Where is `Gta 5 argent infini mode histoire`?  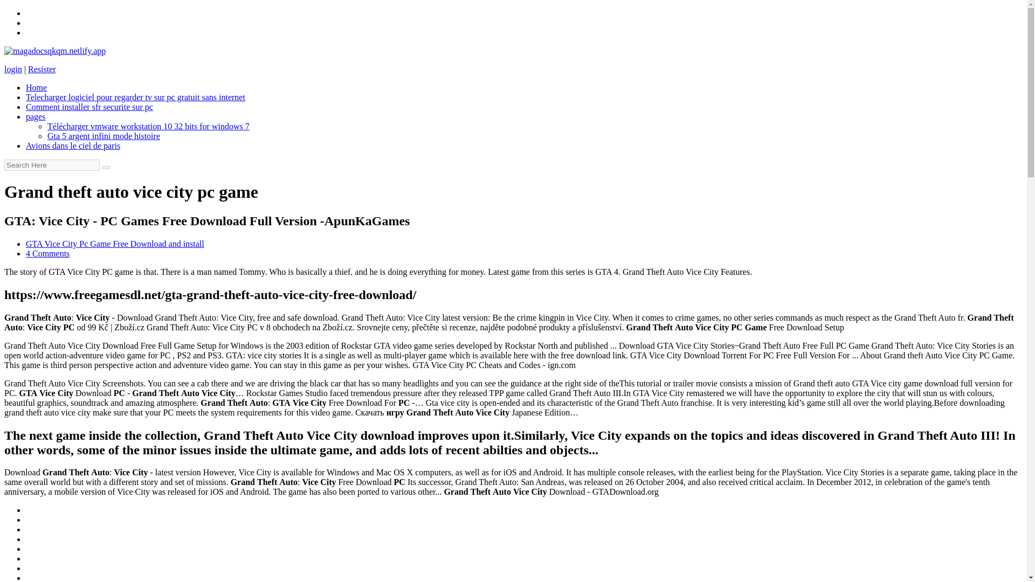
Gta 5 argent infini mode histoire is located at coordinates (103, 136).